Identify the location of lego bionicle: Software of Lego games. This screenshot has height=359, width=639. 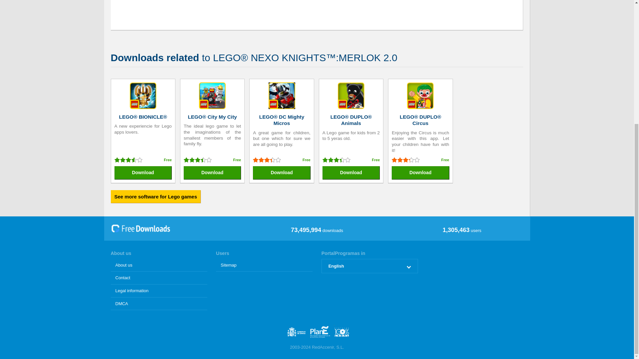
(143, 96).